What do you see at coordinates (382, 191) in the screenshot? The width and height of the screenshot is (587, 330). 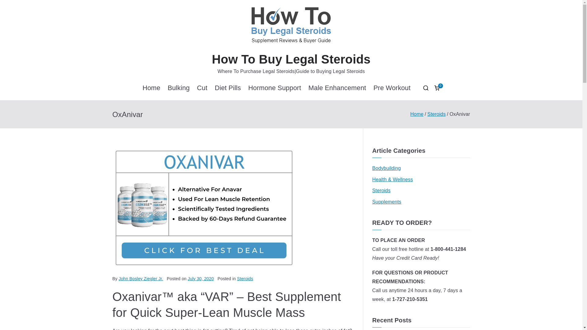 I see `Steroids` at bounding box center [382, 191].